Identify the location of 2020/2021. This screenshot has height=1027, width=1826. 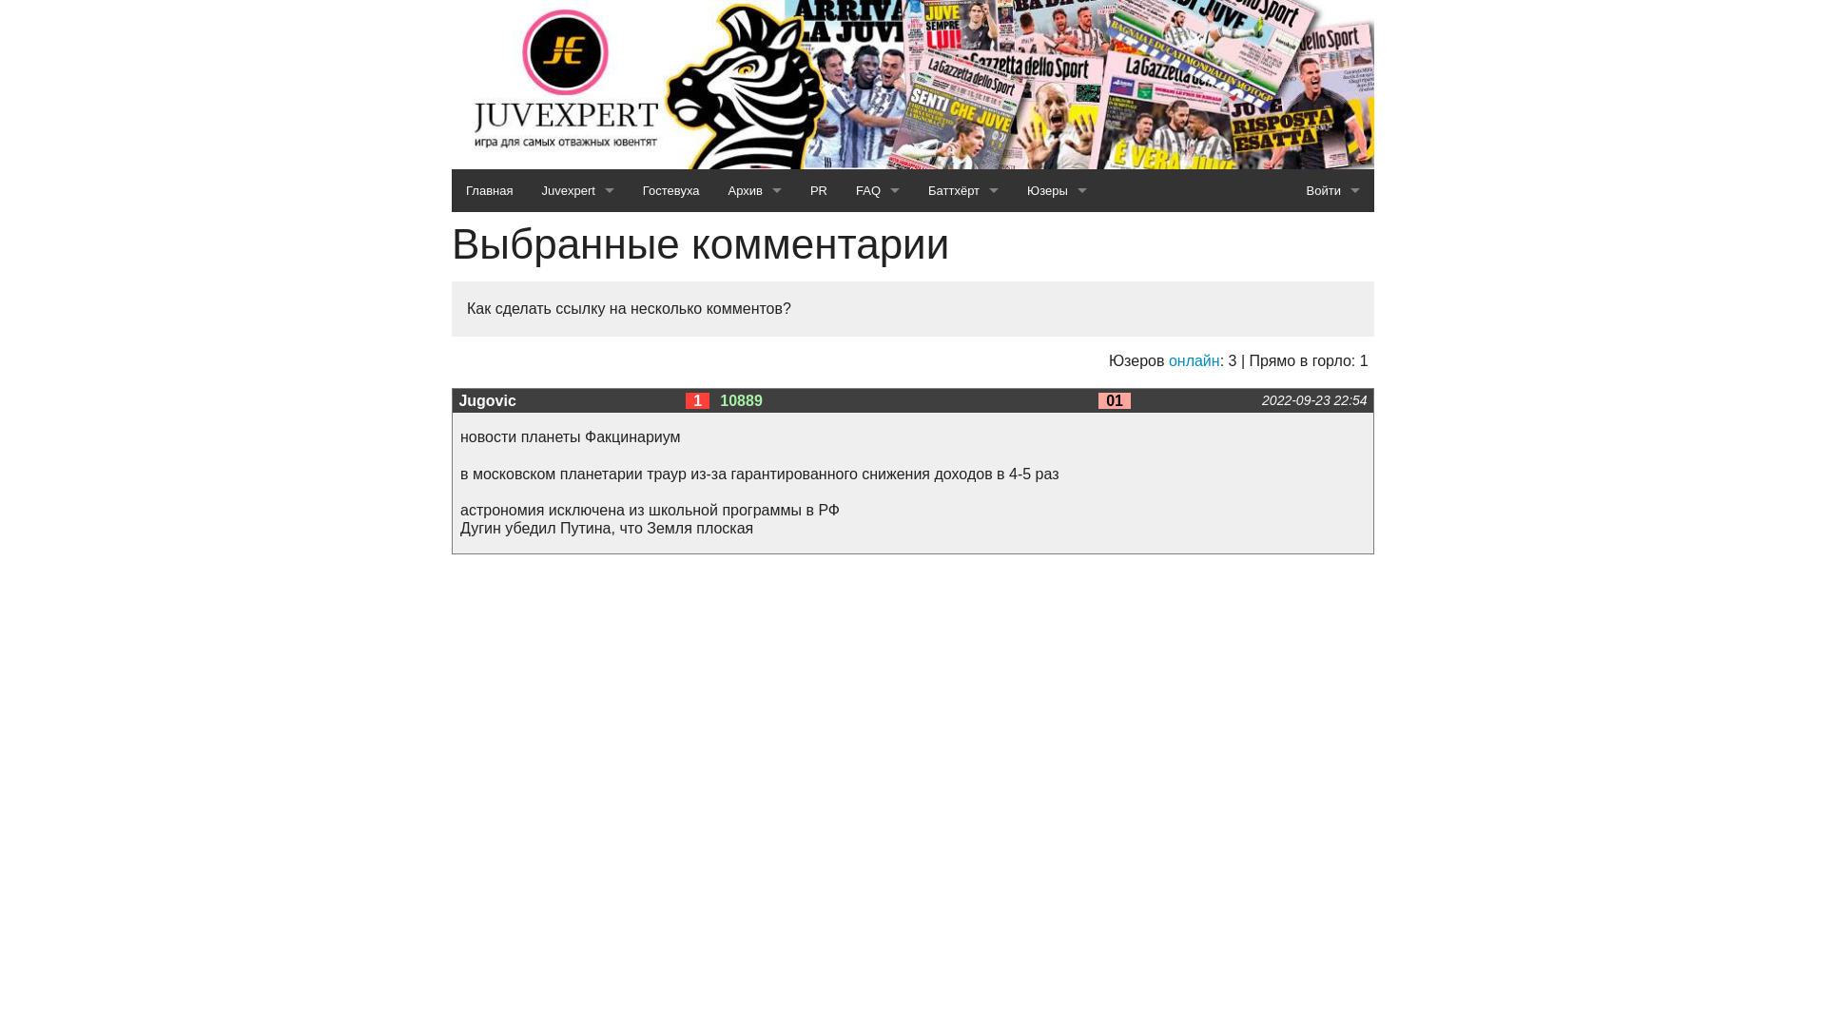
(755, 320).